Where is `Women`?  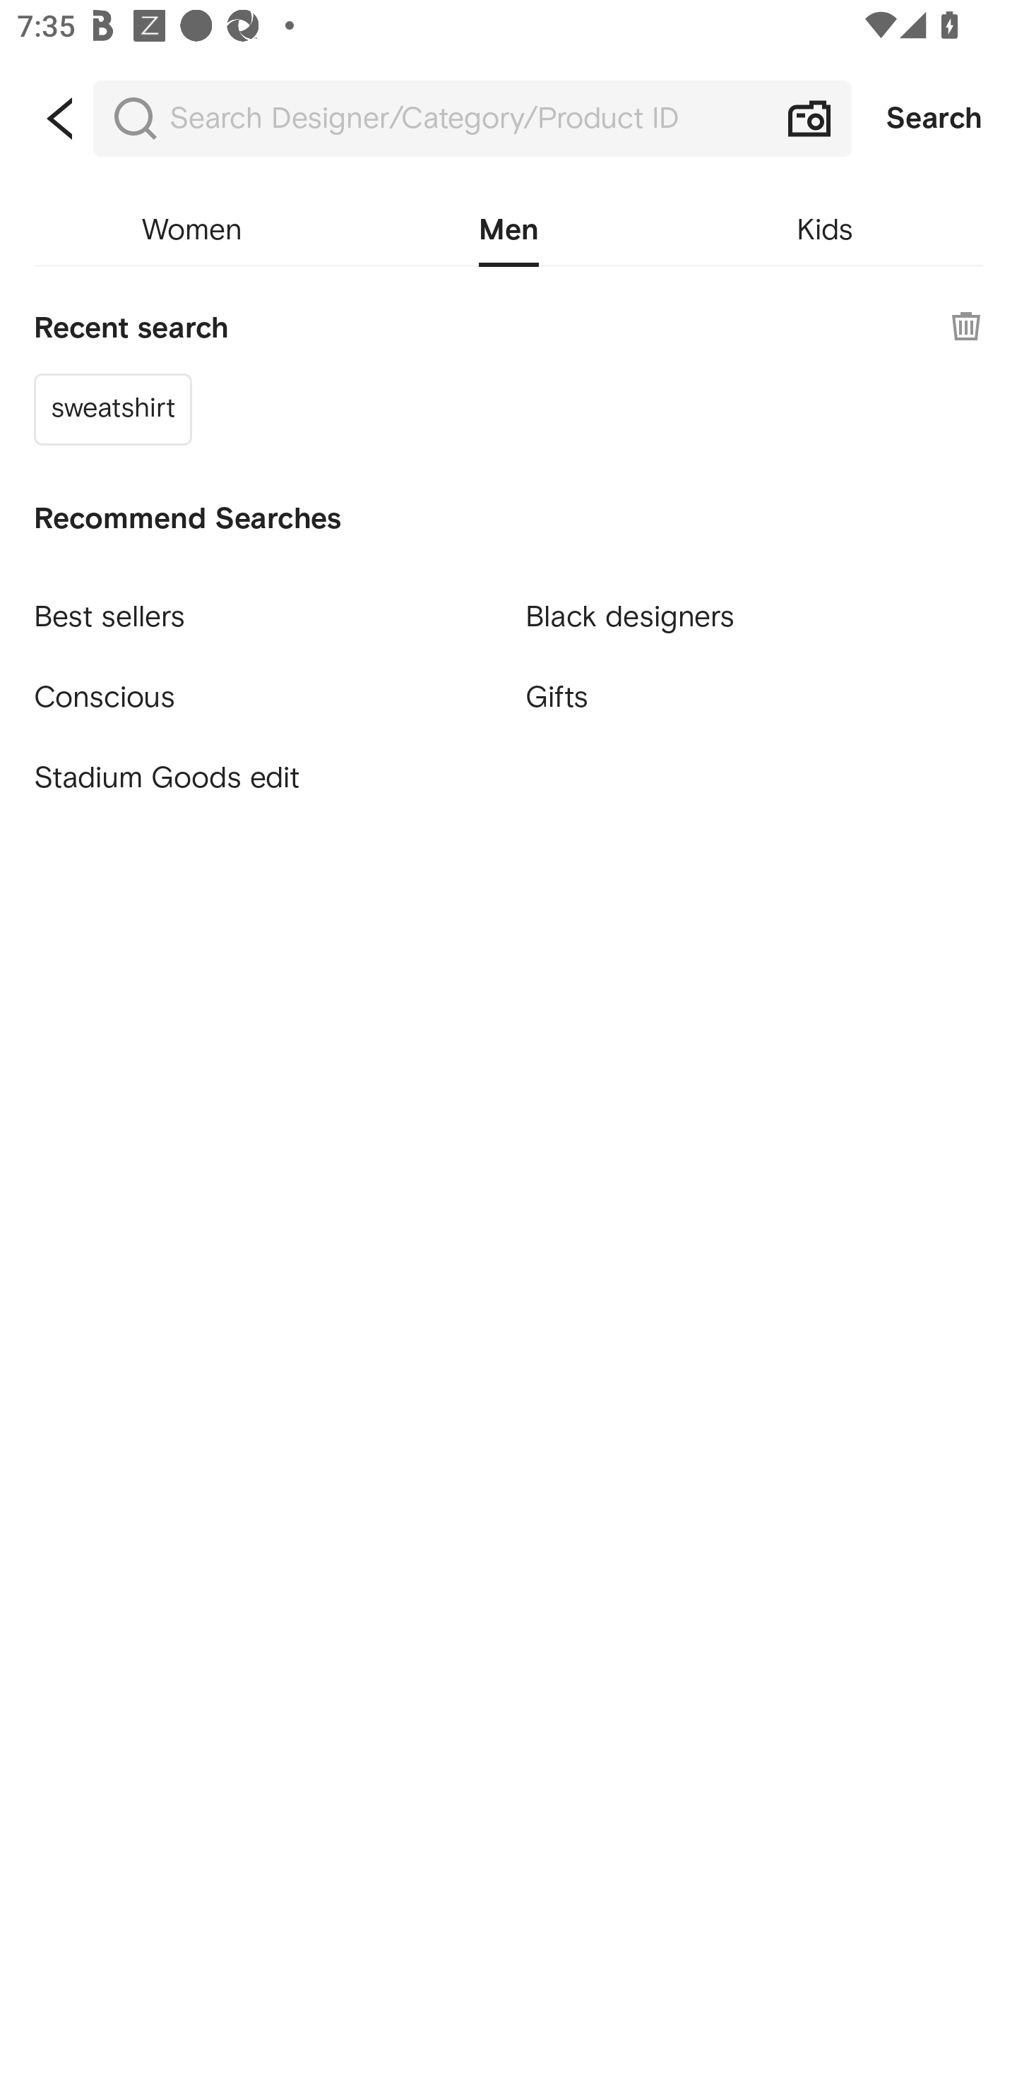 Women is located at coordinates (191, 230).